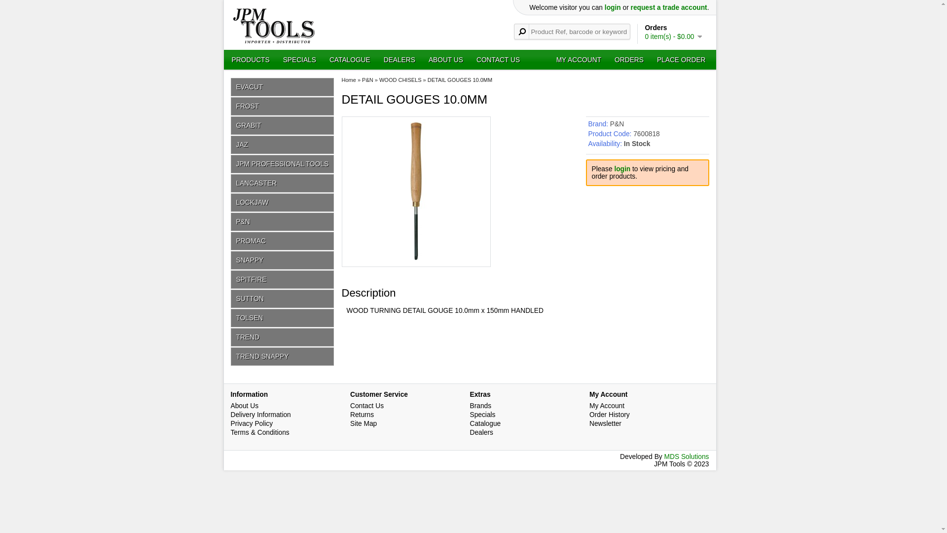 The width and height of the screenshot is (947, 533). Describe the element at coordinates (607, 406) in the screenshot. I see `My Account` at that location.